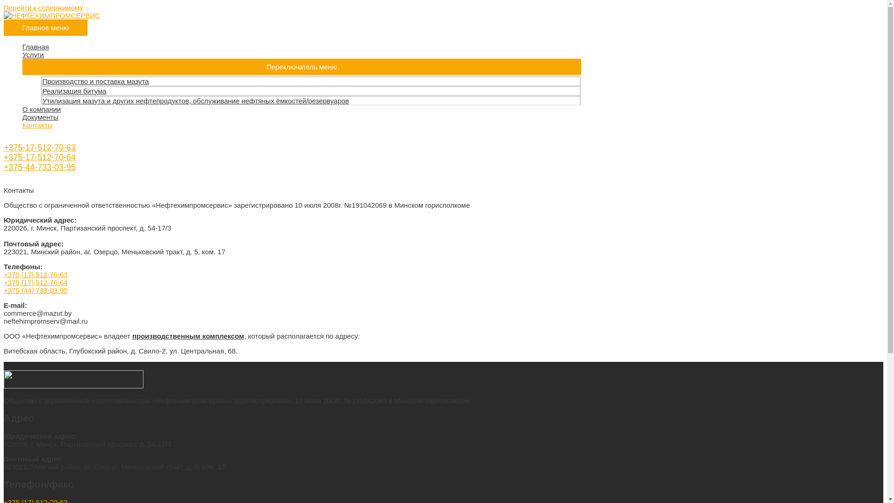 The image size is (894, 503). What do you see at coordinates (40, 157) in the screenshot?
I see `+375-17-512-70-64` at bounding box center [40, 157].